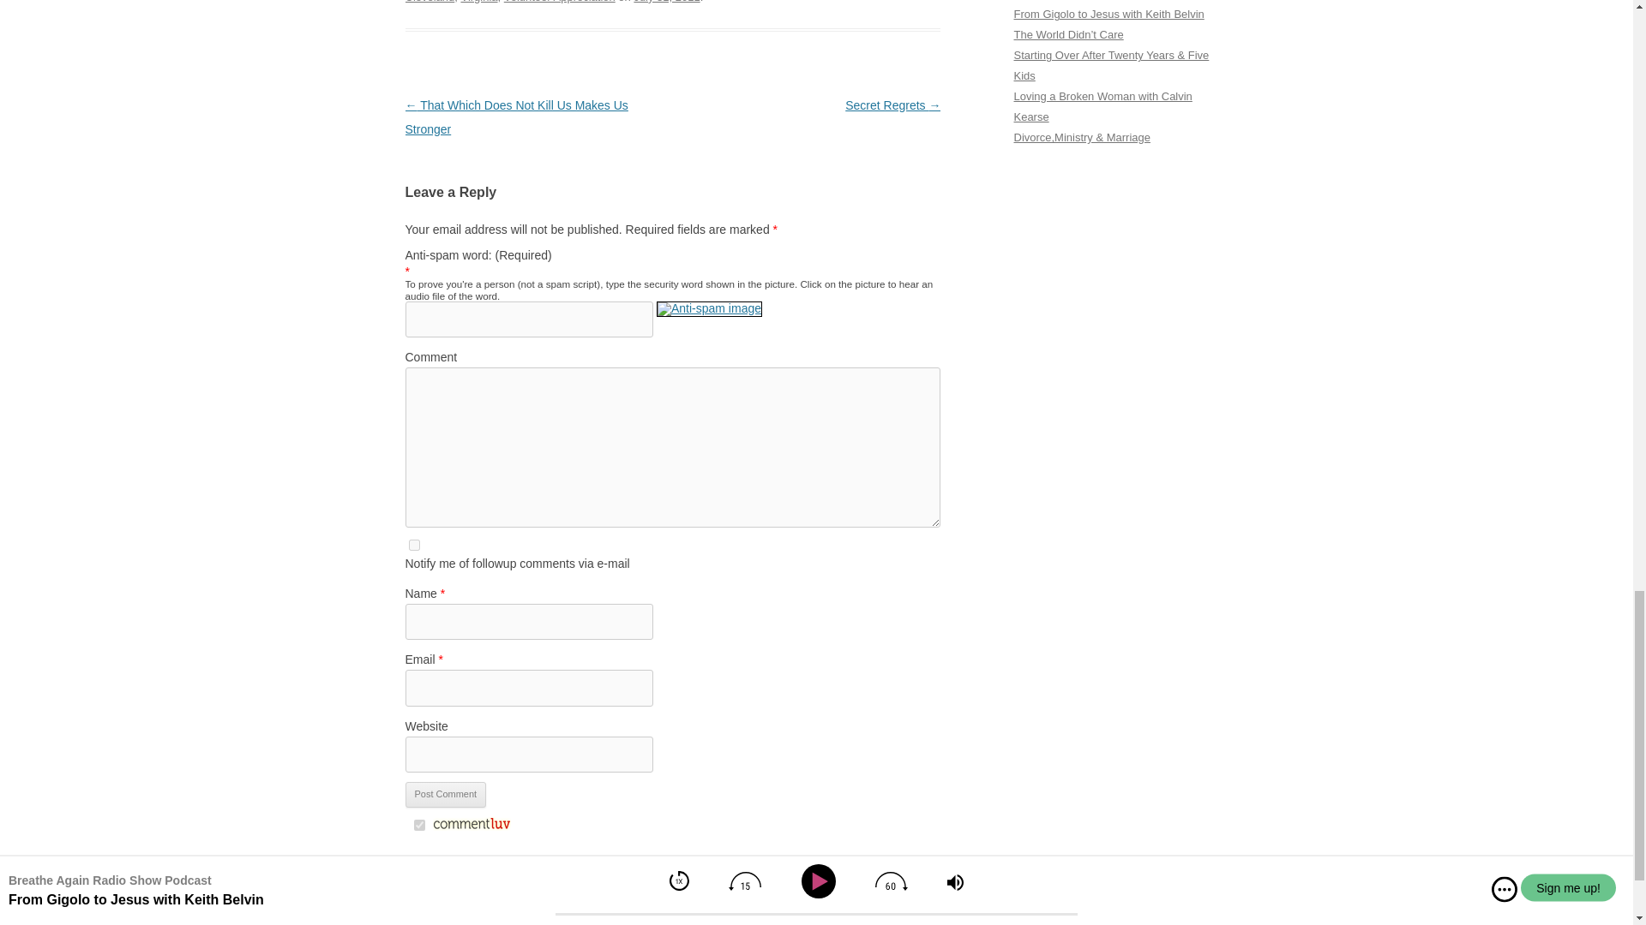 The width and height of the screenshot is (1646, 925). I want to click on CommentLuv is enabled, so click(471, 826).